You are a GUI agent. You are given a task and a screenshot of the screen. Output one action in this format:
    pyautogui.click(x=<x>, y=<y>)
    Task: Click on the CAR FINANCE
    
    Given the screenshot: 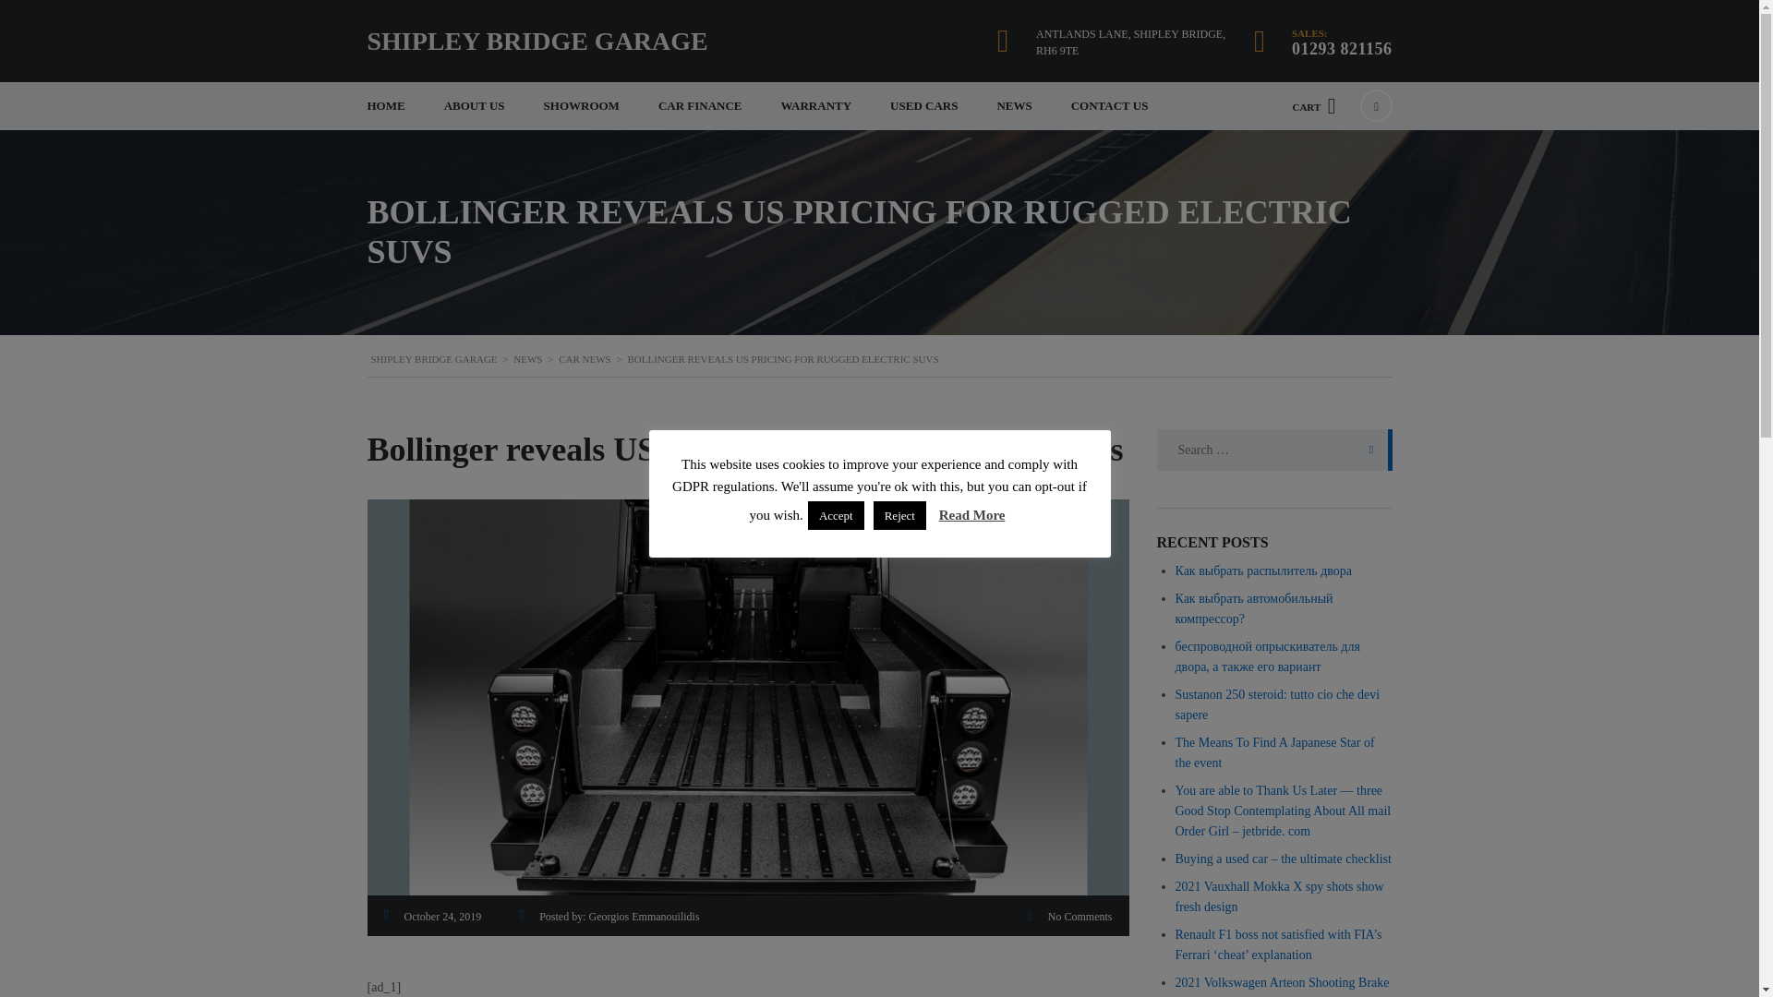 What is the action you would take?
    pyautogui.click(x=700, y=105)
    